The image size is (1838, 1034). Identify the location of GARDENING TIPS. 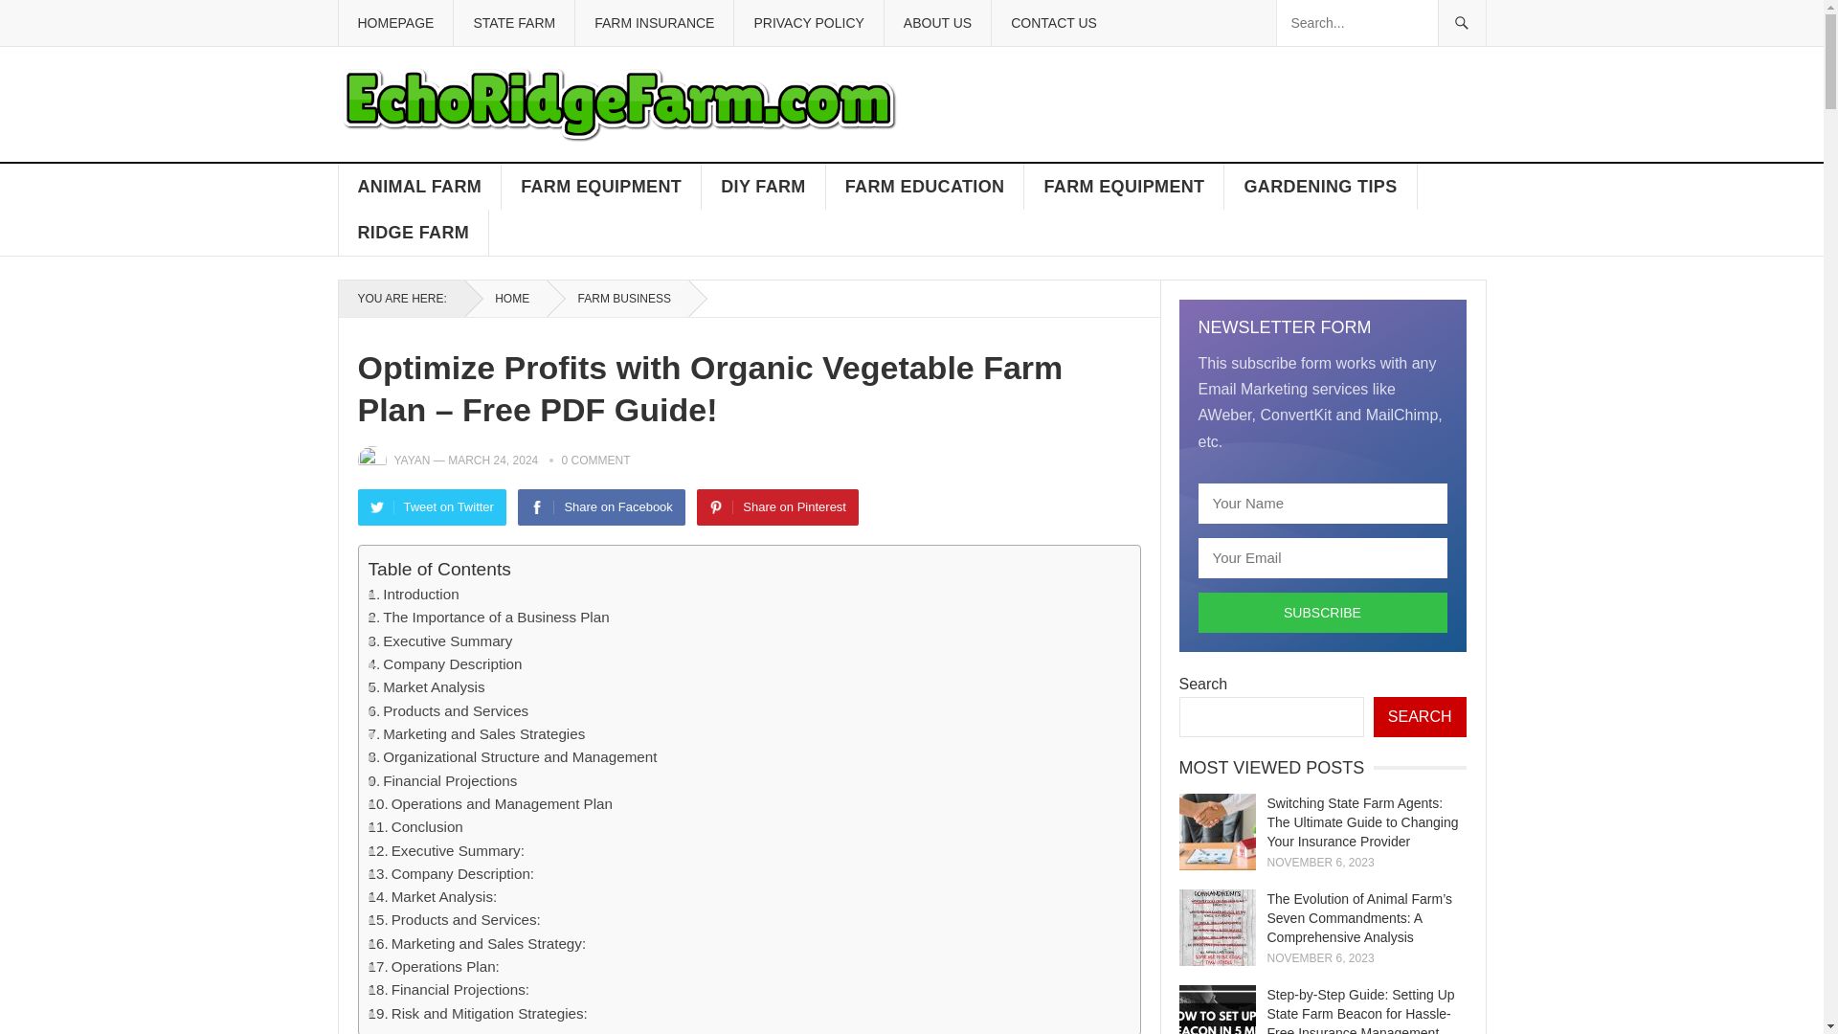
(1320, 186).